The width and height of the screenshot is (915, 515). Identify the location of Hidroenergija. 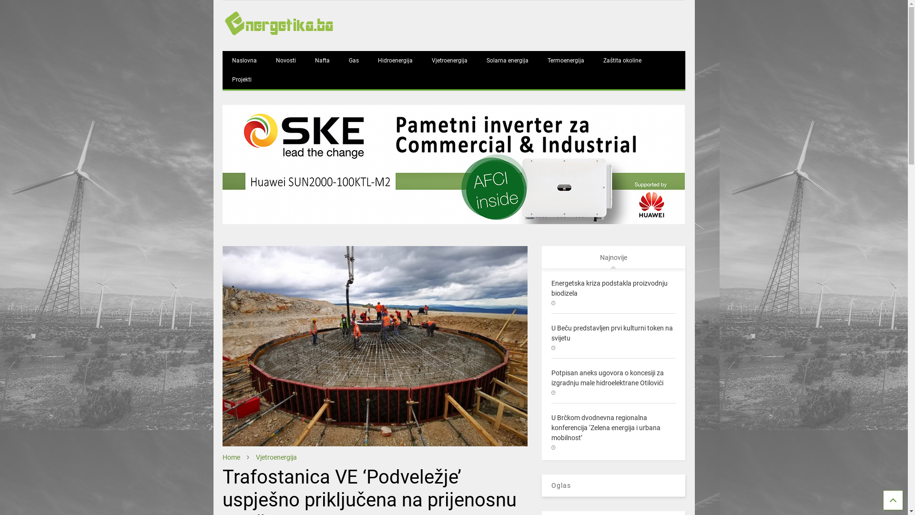
(396, 61).